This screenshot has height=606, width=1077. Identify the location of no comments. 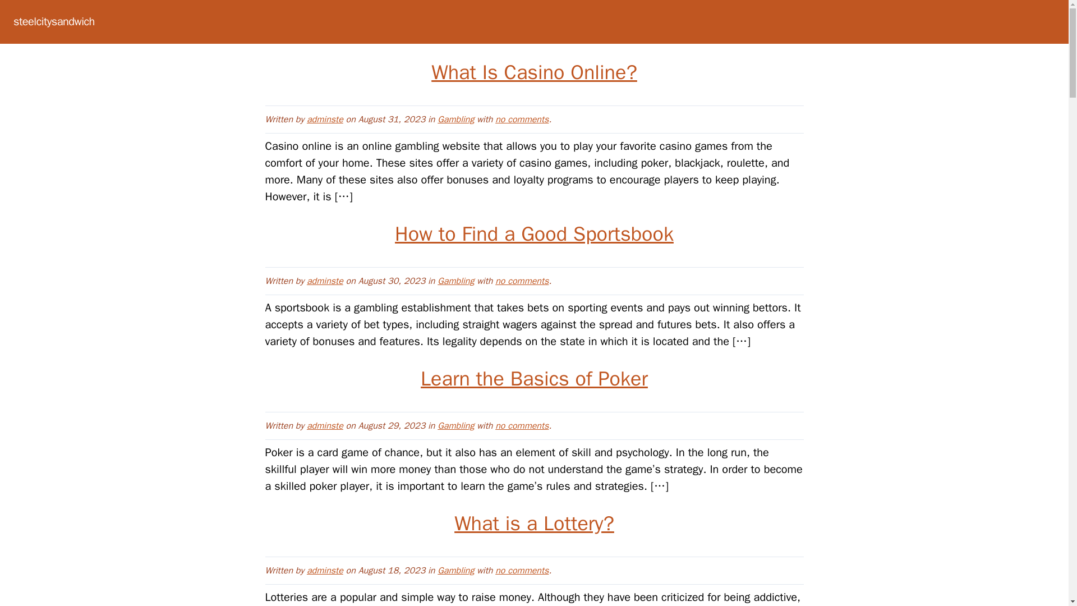
(522, 570).